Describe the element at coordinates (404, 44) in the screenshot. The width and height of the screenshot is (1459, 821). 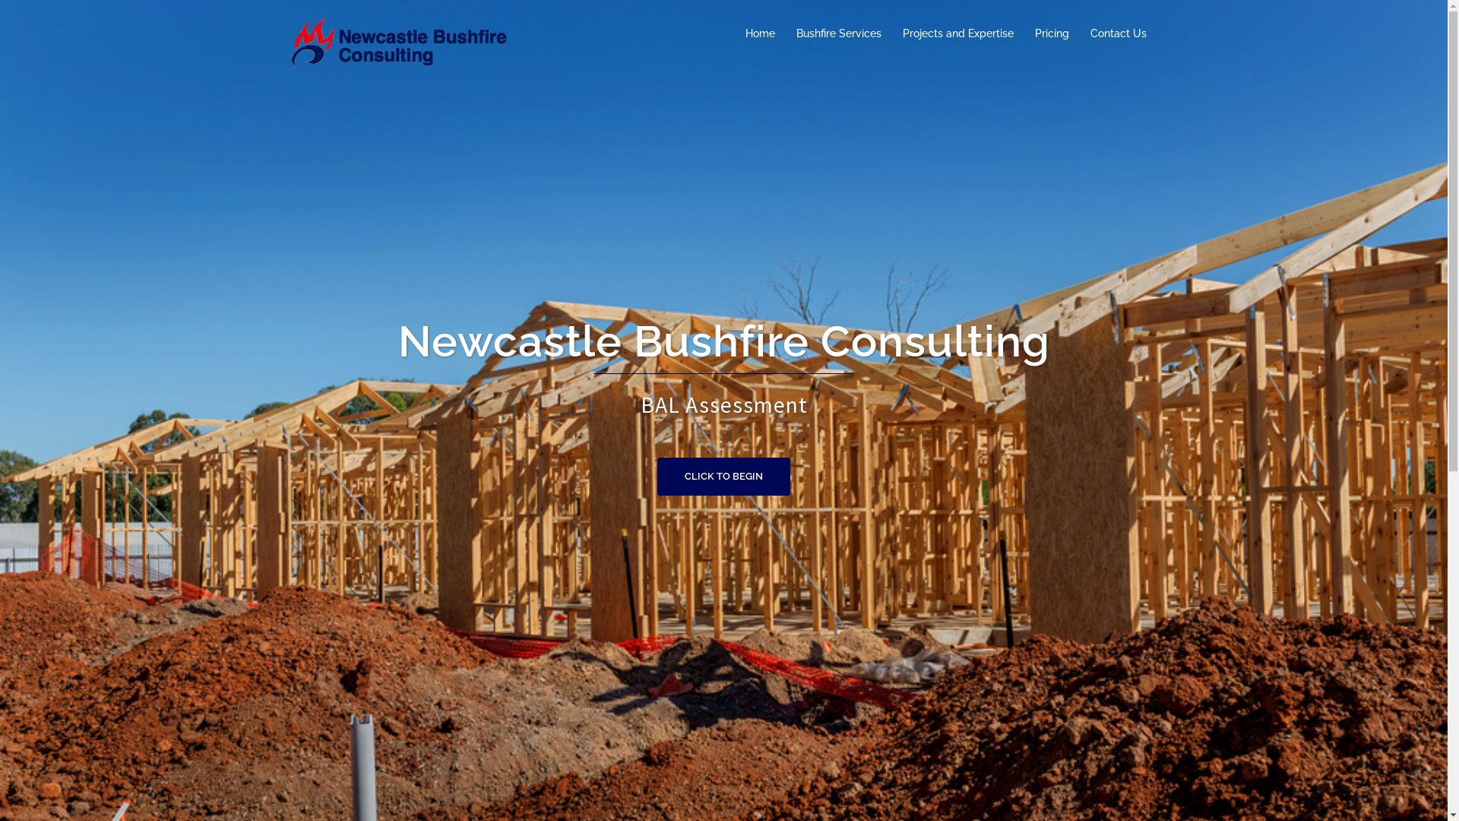
I see `Newcastle Bushfire Consulting` at that location.